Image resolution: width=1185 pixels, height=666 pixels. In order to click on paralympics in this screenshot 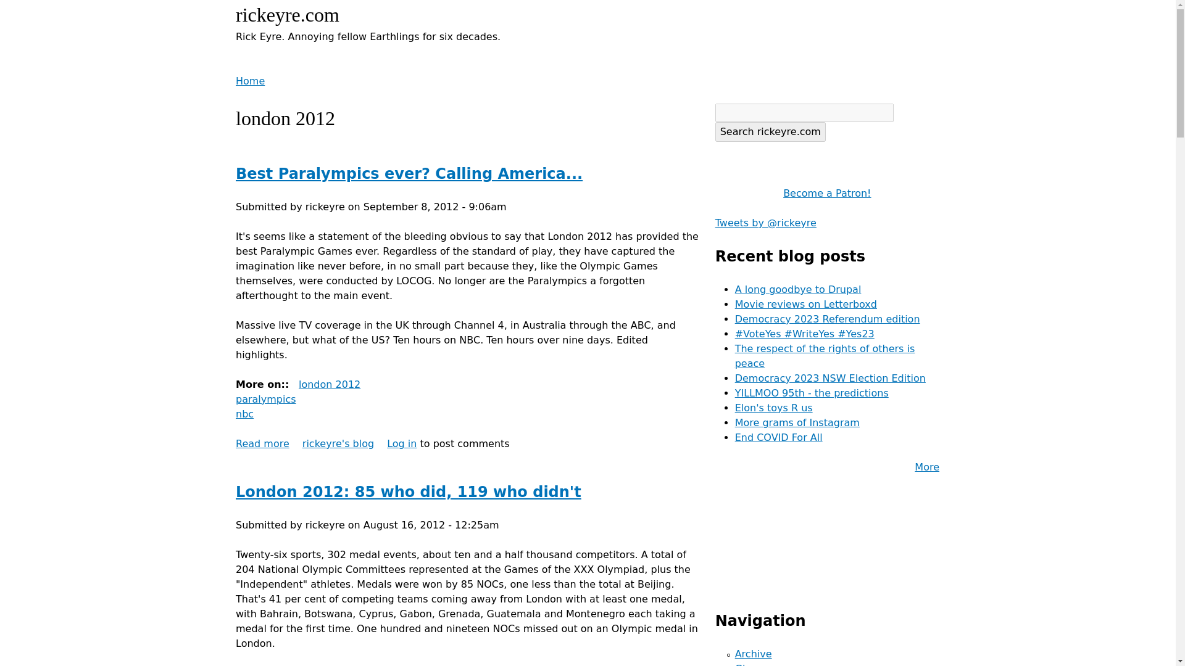, I will do `click(266, 399)`.